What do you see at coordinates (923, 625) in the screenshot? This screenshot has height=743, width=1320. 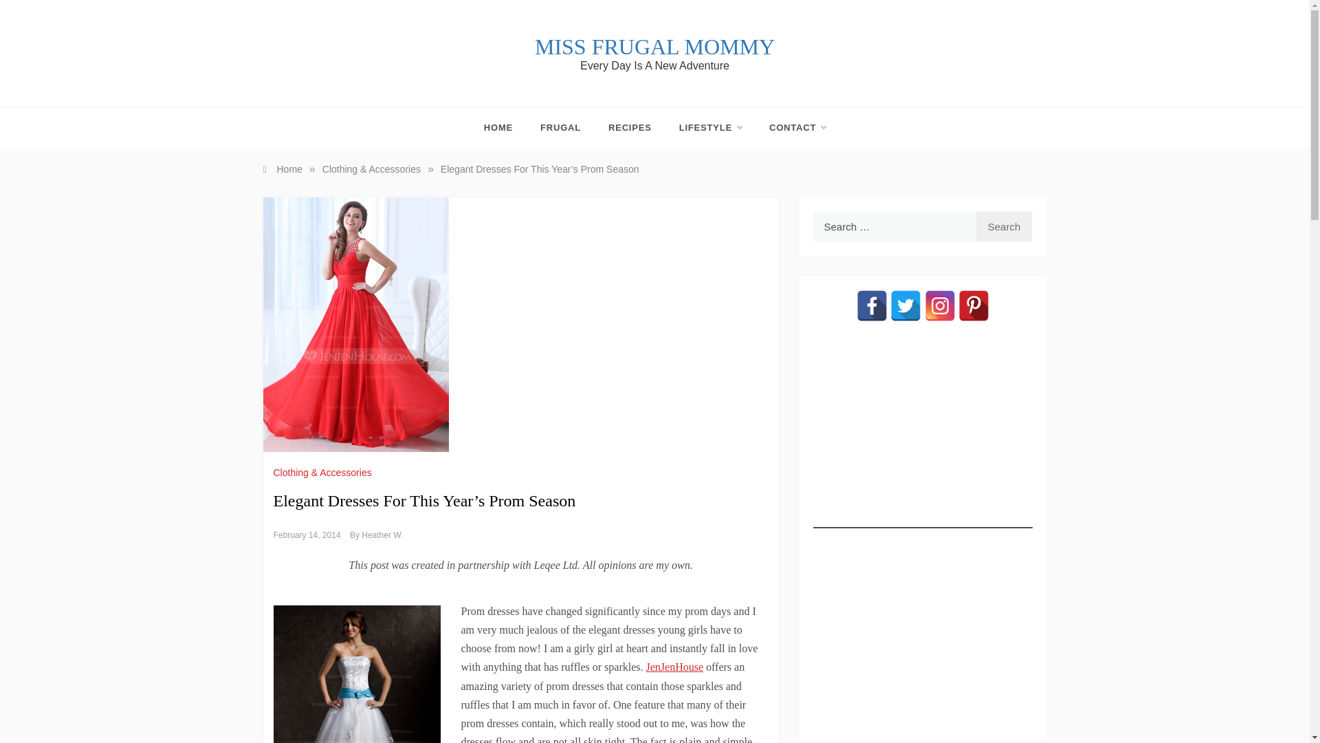 I see `Advertisement` at bounding box center [923, 625].